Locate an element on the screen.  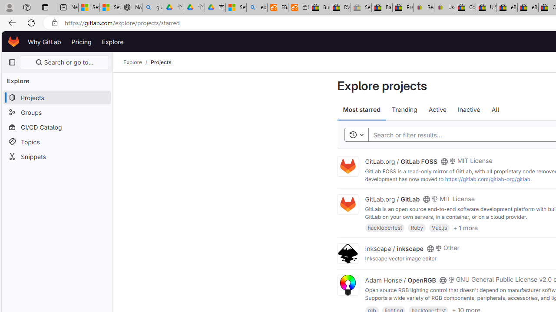
Consumer Health Data Privacy Policy - eBay Inc. is located at coordinates (465, 8).